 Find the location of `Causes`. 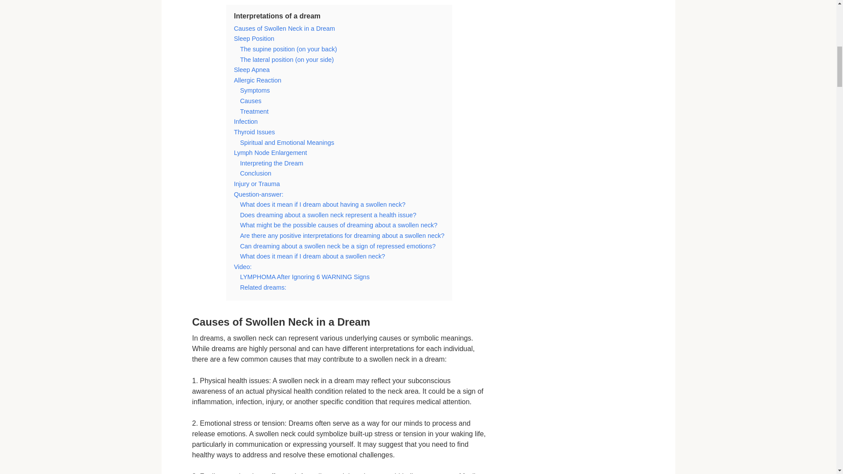

Causes is located at coordinates (251, 101).